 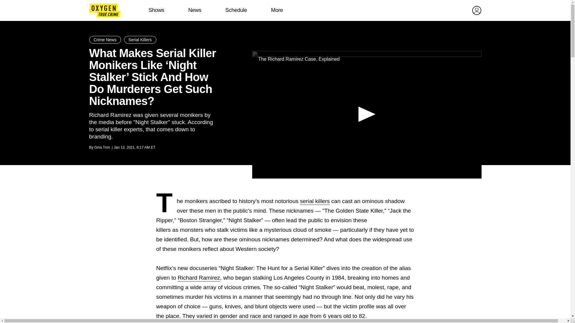 I want to click on Serial Killers, so click(x=140, y=39).